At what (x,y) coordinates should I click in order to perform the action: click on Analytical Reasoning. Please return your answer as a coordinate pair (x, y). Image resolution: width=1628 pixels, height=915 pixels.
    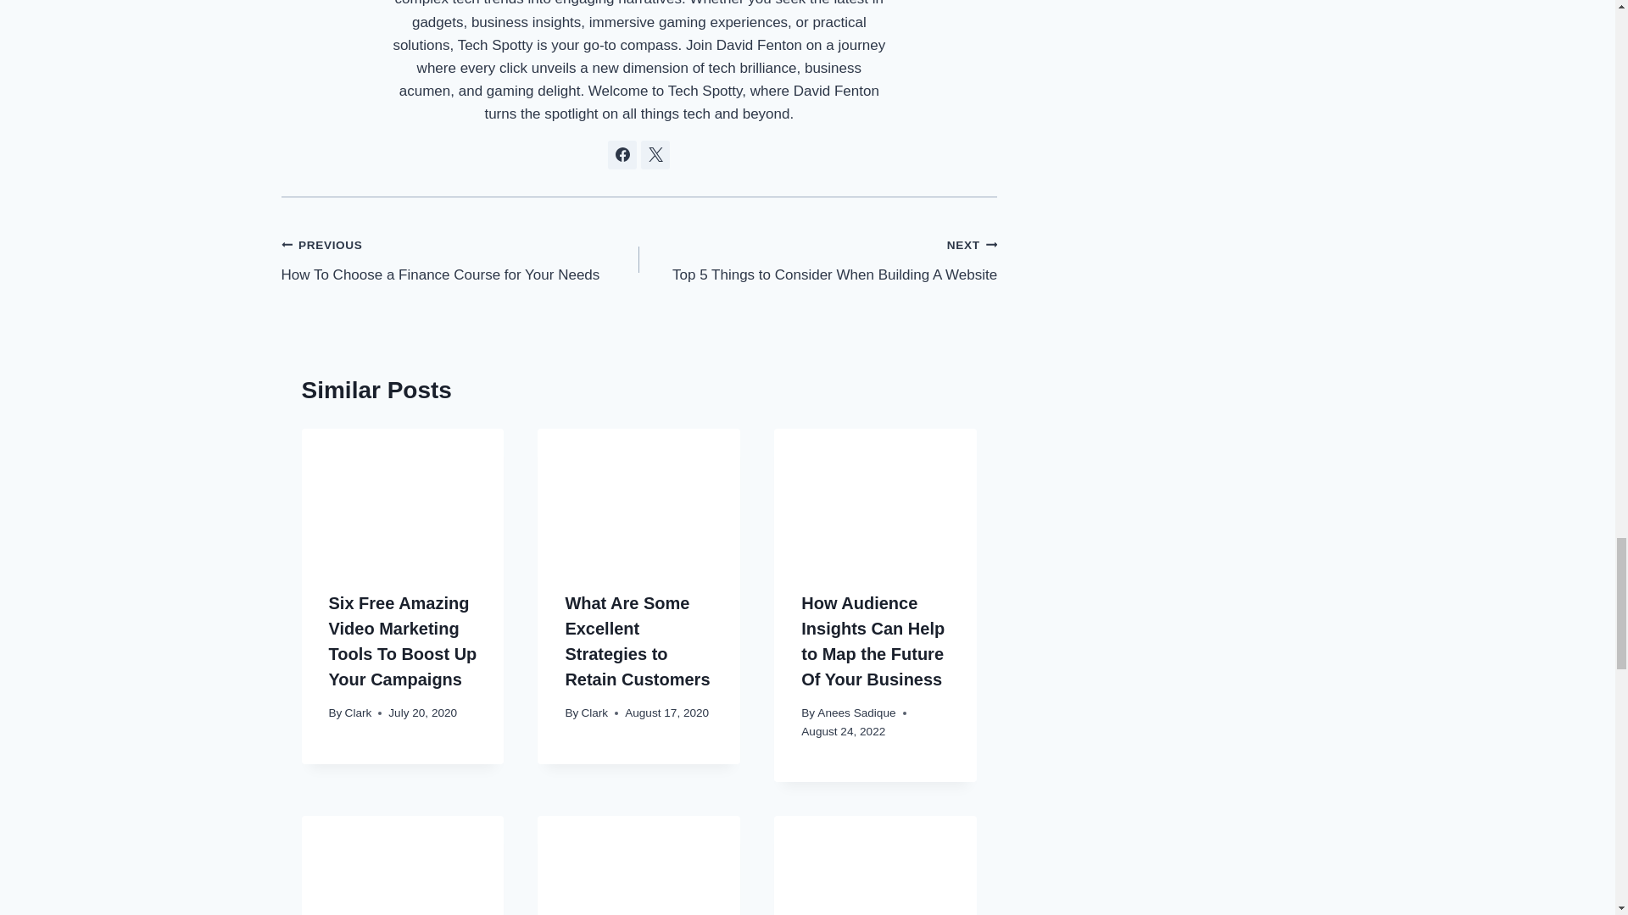
    Looking at the image, I should click on (638, 866).